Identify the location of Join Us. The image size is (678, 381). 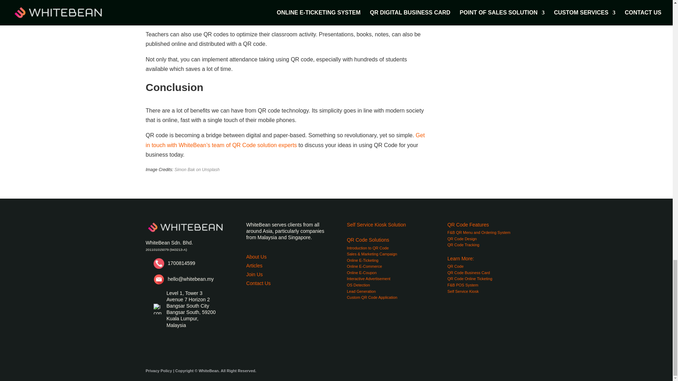
(254, 274).